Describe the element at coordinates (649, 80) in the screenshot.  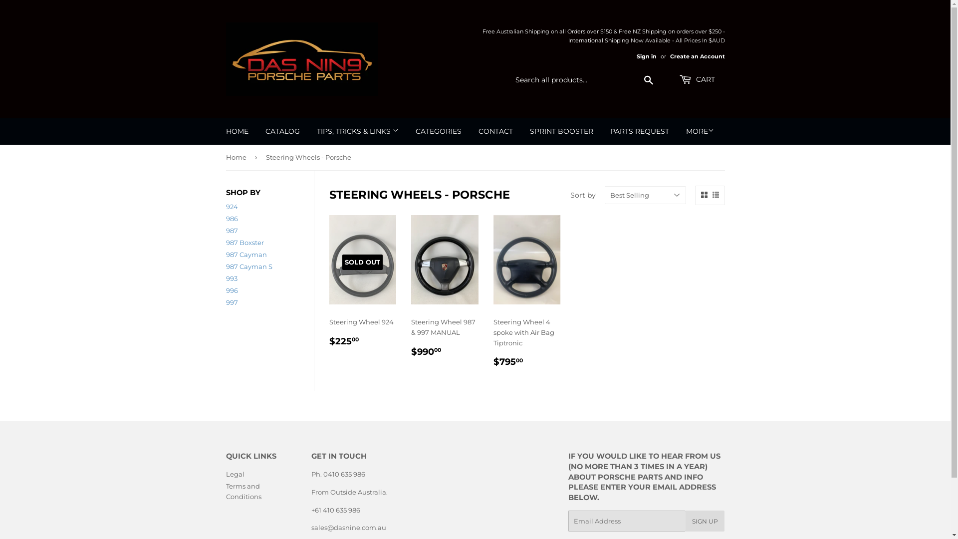
I see `Search` at that location.